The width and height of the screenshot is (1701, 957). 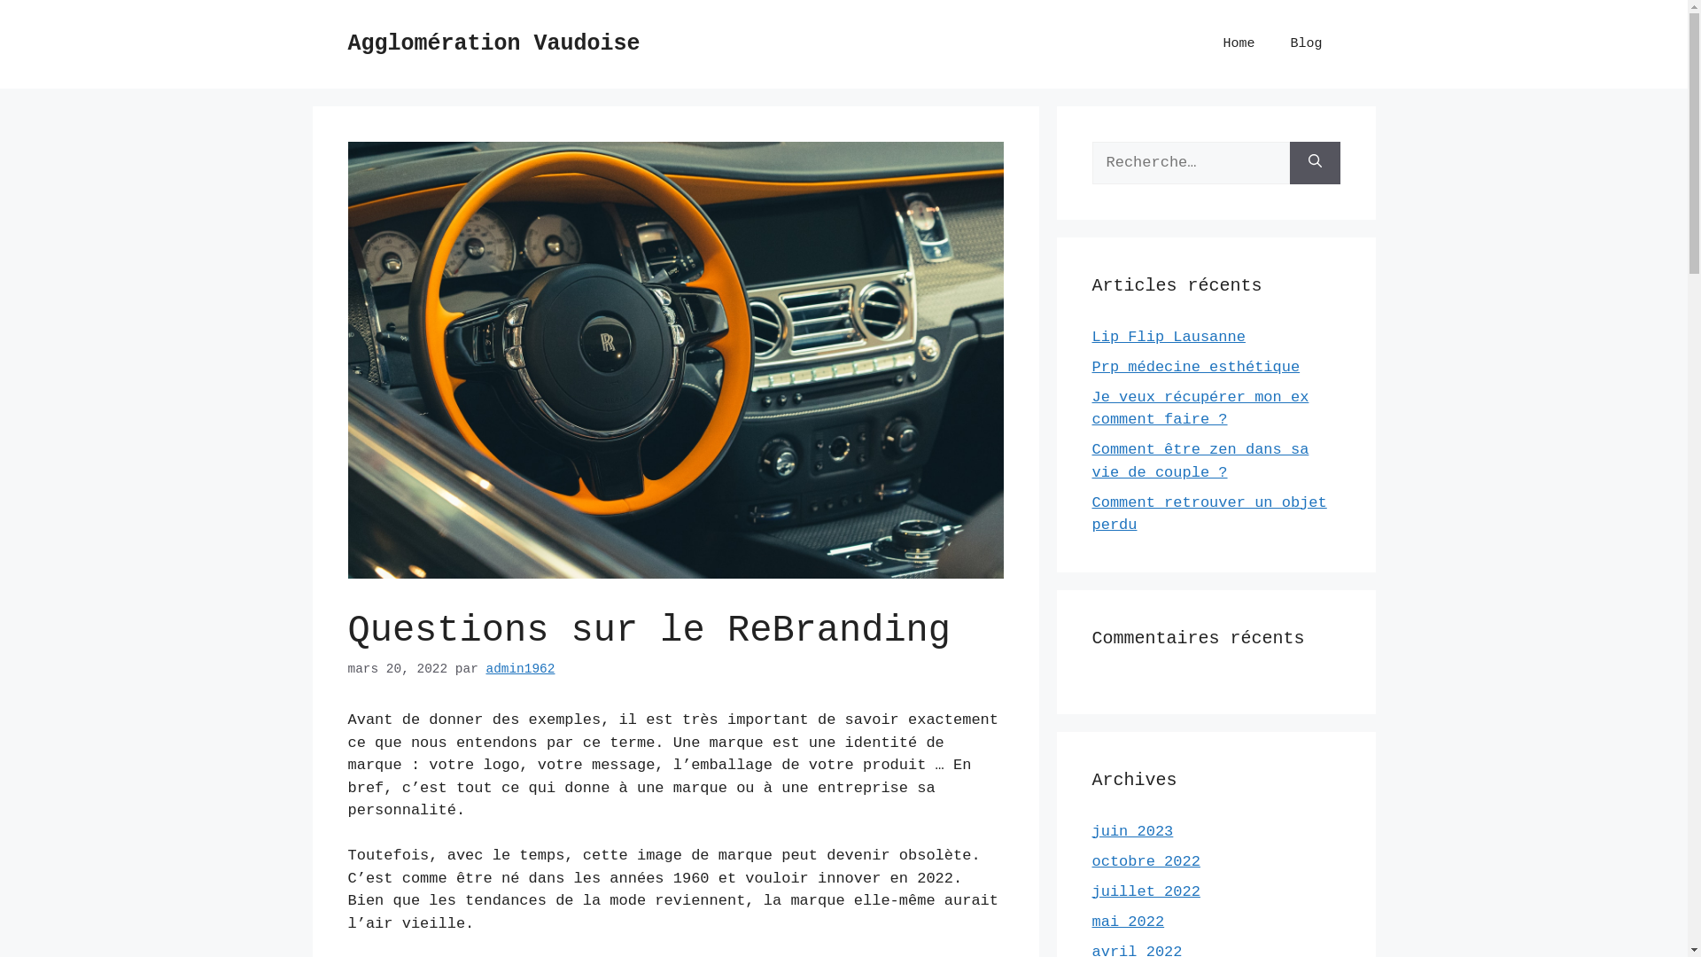 What do you see at coordinates (1306, 44) in the screenshot?
I see `Blog` at bounding box center [1306, 44].